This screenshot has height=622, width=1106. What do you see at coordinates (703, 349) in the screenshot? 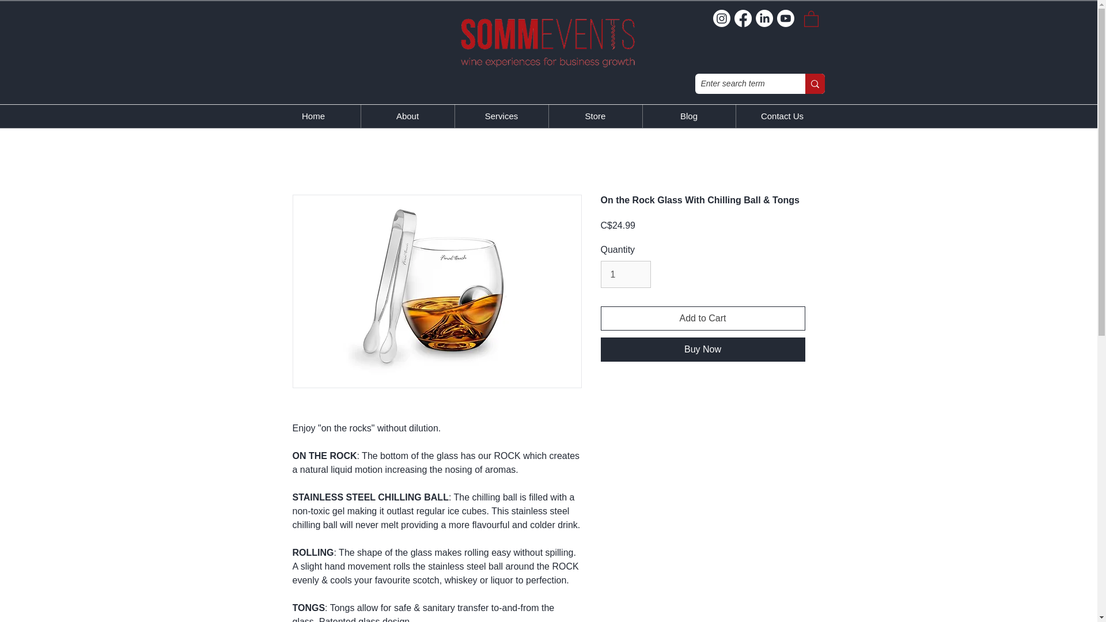
I see `Buy Now` at bounding box center [703, 349].